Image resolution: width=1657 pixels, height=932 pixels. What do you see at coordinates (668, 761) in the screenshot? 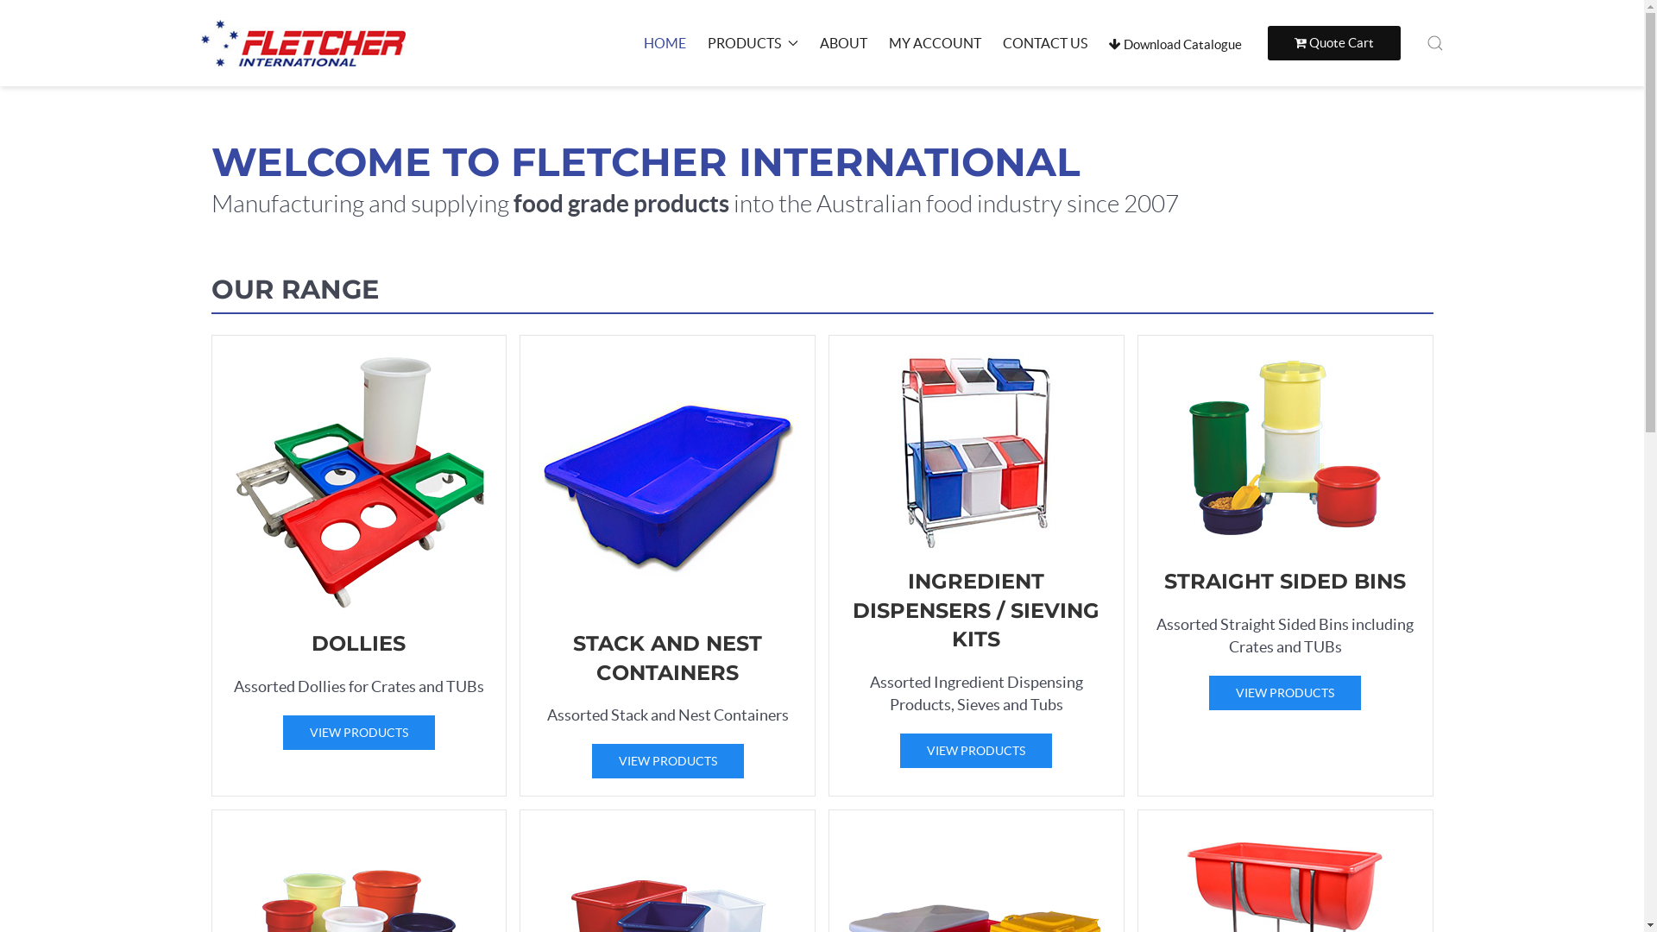
I see `VIEW PRODUCTS` at bounding box center [668, 761].